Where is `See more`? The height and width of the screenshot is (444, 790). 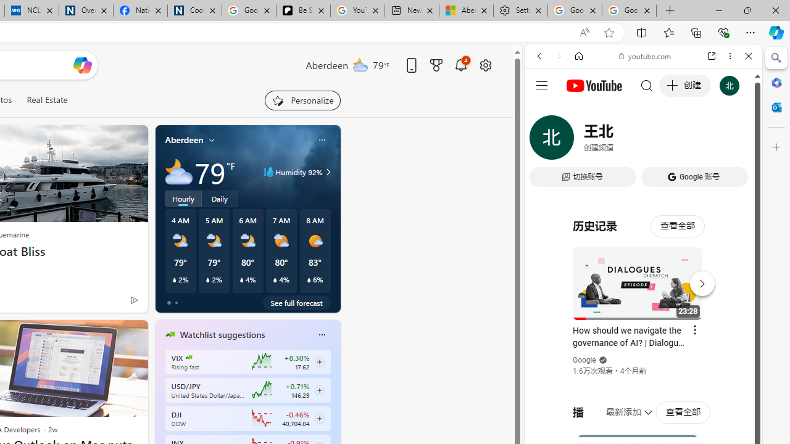
See more is located at coordinates (132, 334).